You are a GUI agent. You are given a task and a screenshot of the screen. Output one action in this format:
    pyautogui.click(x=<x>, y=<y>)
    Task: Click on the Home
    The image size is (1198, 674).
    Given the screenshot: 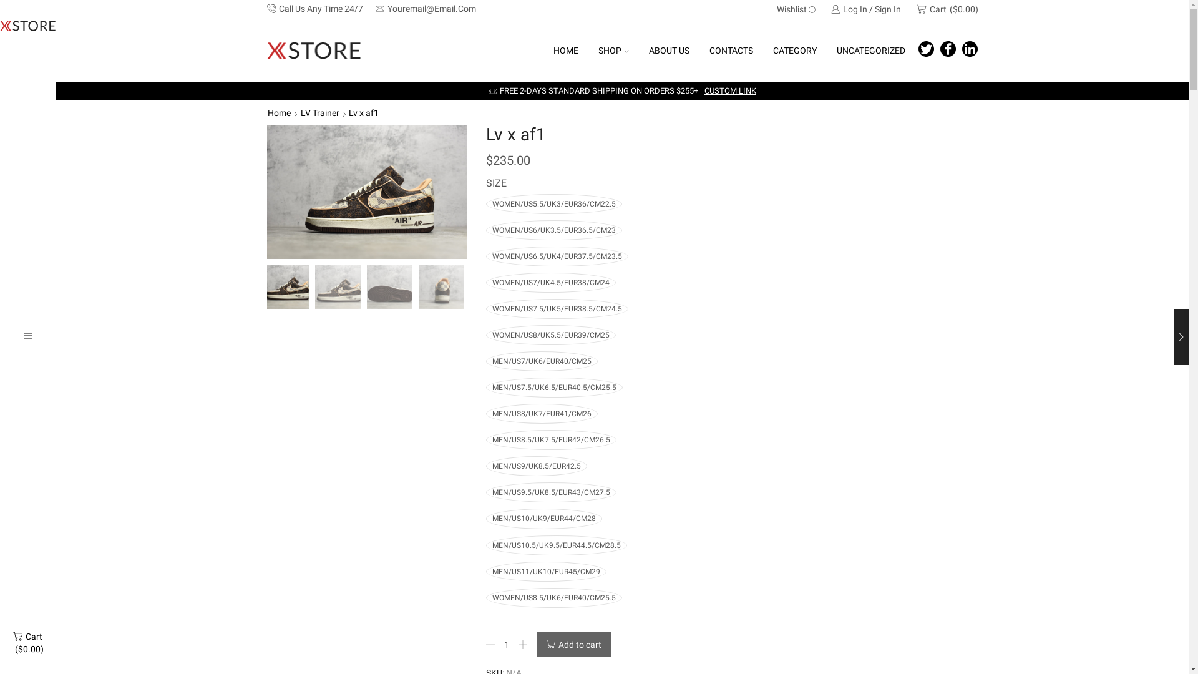 What is the action you would take?
    pyautogui.click(x=280, y=113)
    